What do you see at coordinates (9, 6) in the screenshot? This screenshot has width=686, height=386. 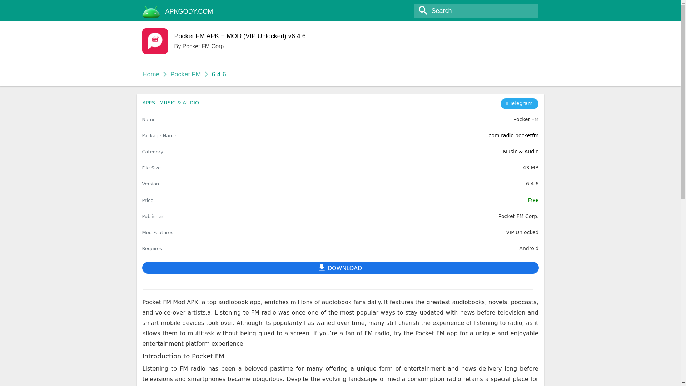 I see `GO` at bounding box center [9, 6].